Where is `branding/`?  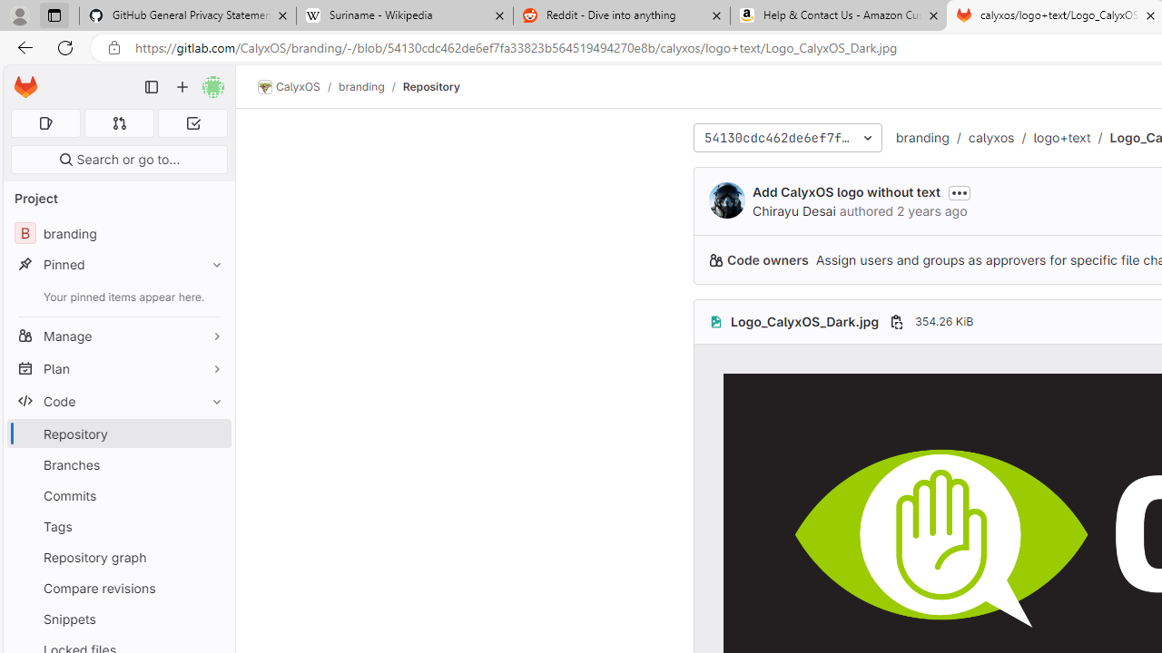 branding/ is located at coordinates (370, 86).